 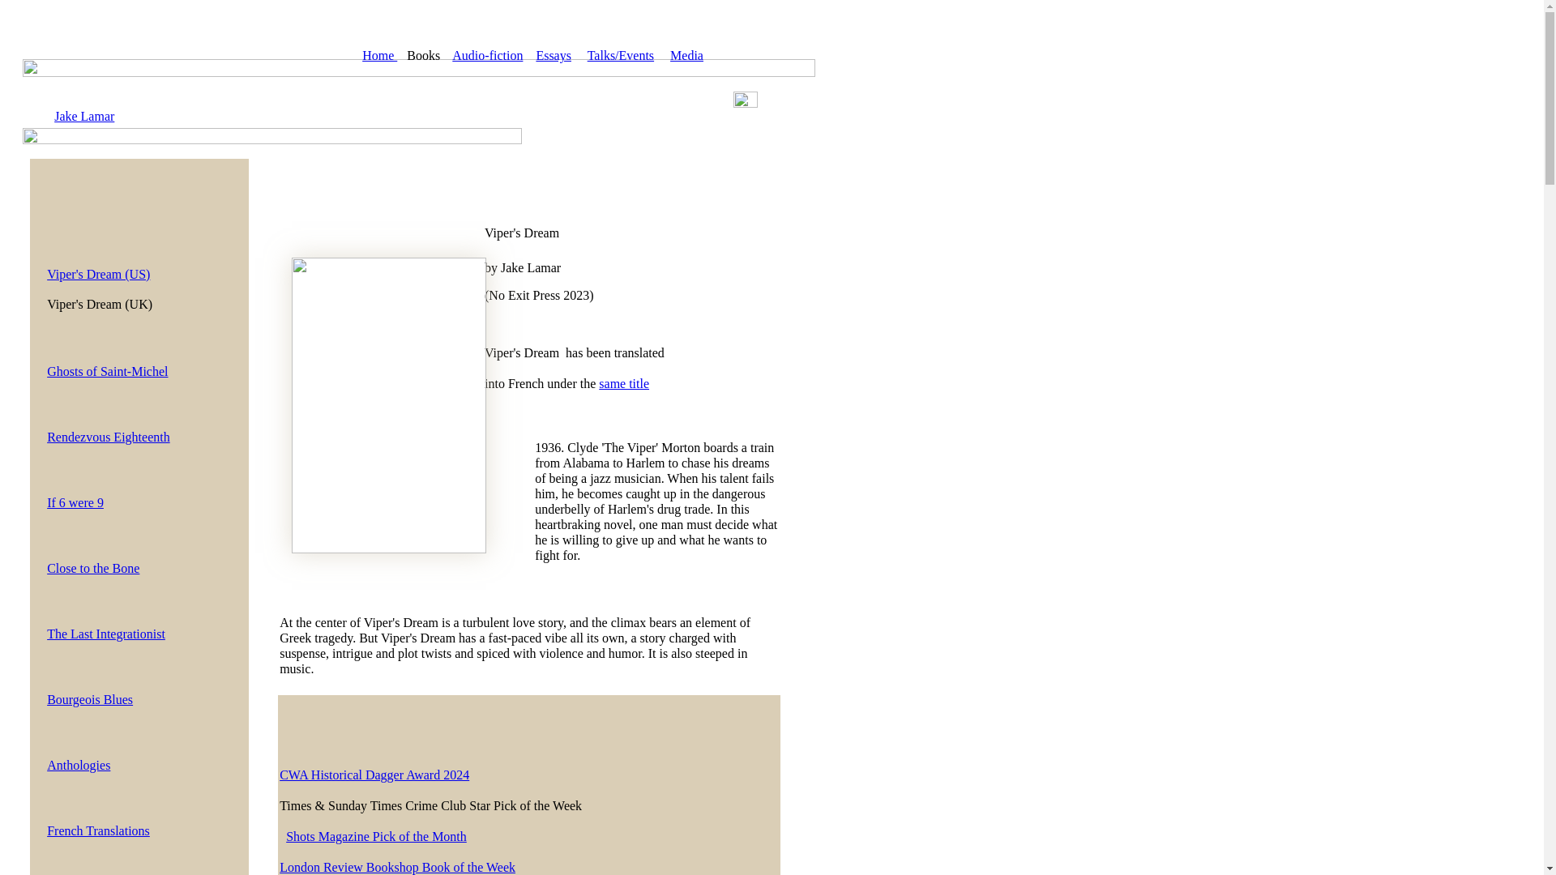 I want to click on same title, so click(x=624, y=383).